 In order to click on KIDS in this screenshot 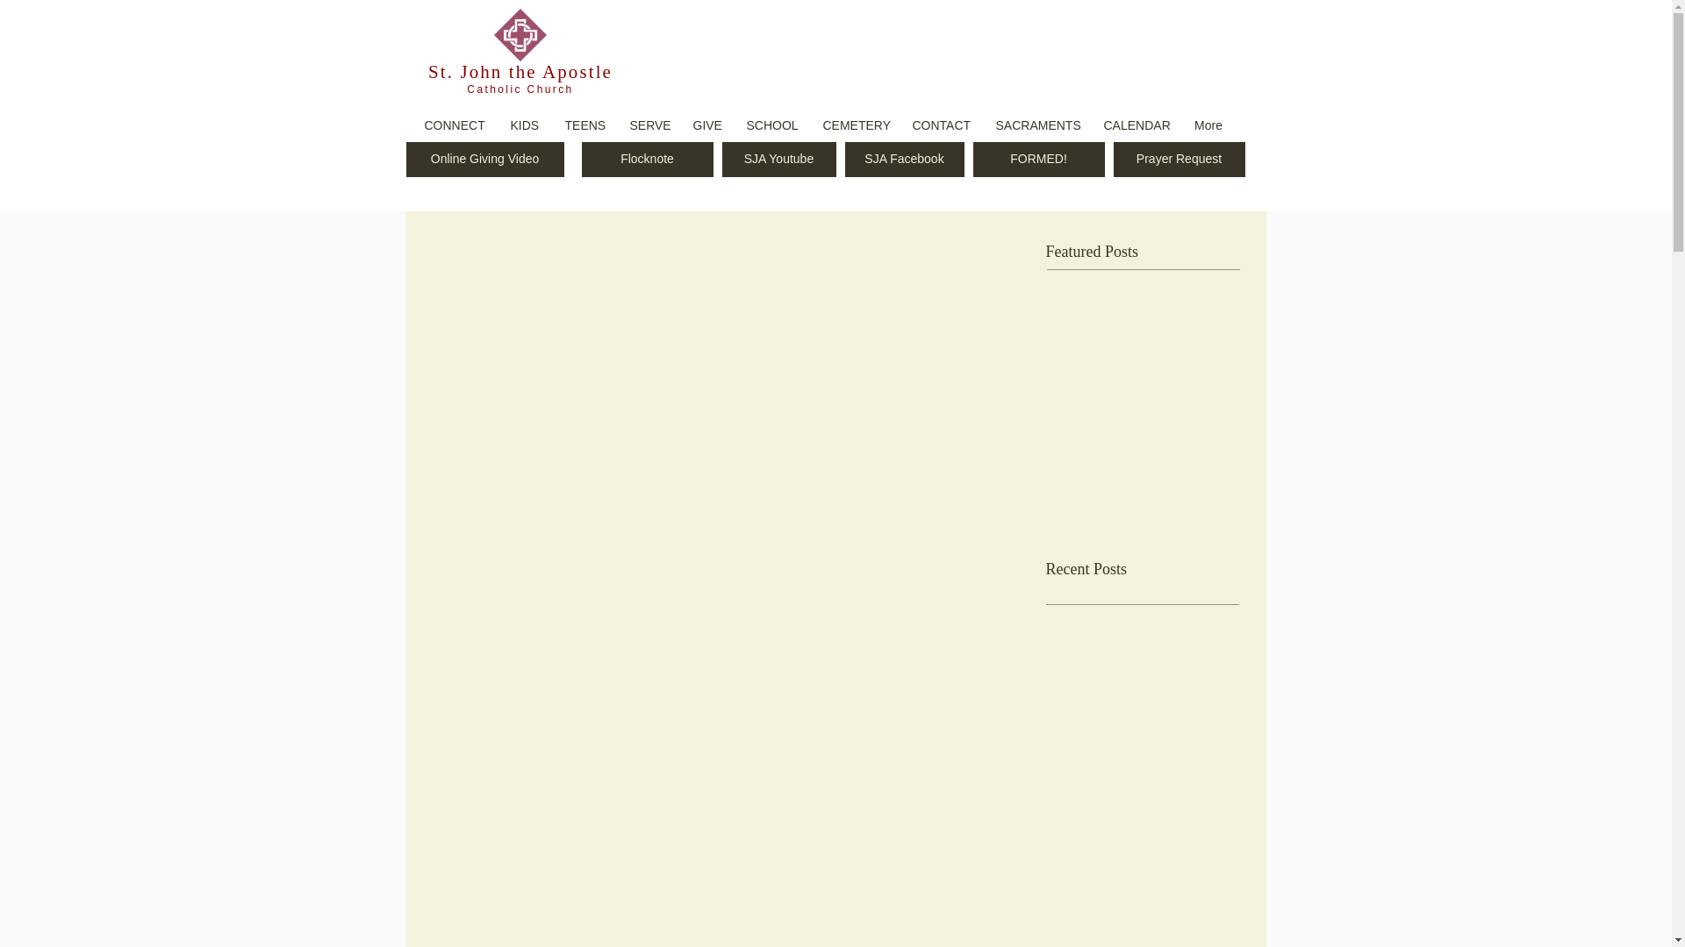, I will do `click(523, 125)`.